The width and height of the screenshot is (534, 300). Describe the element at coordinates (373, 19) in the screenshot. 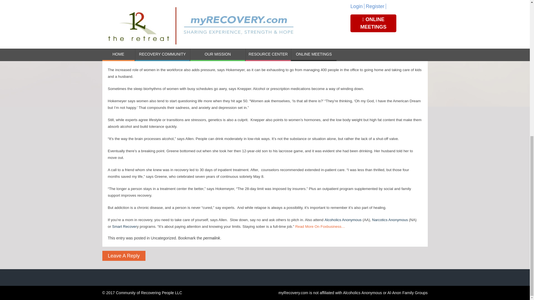

I see `Sarah Allen Benton` at that location.